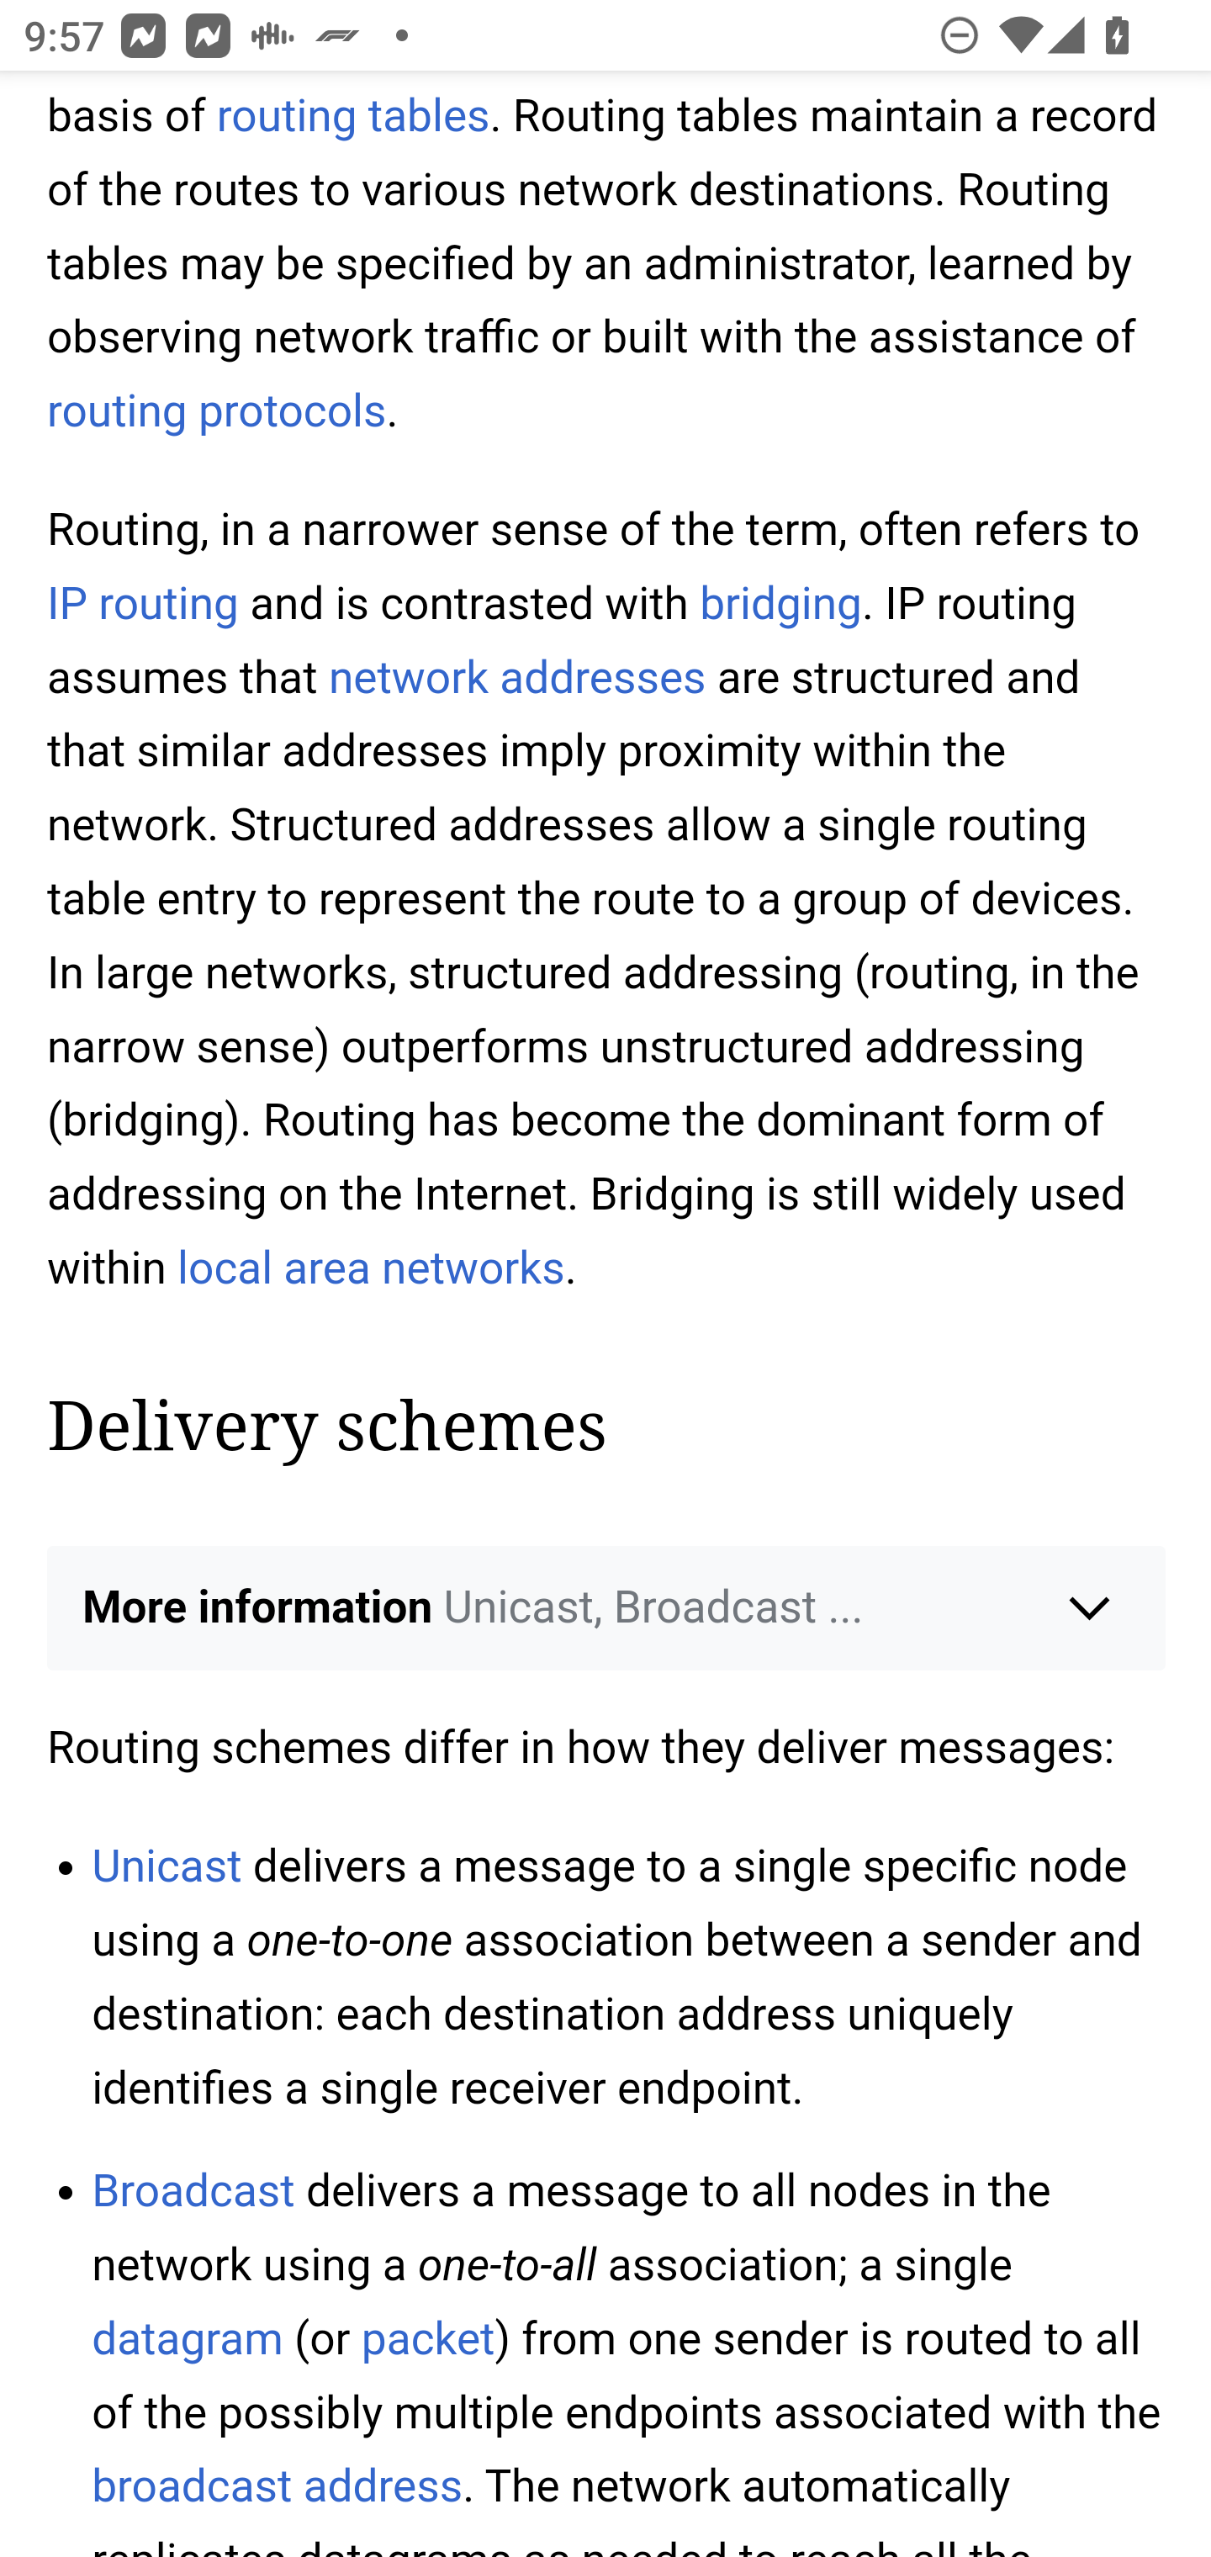 Image resolution: width=1211 pixels, height=2557 pixels. Describe the element at coordinates (780, 604) in the screenshot. I see `bridging` at that location.